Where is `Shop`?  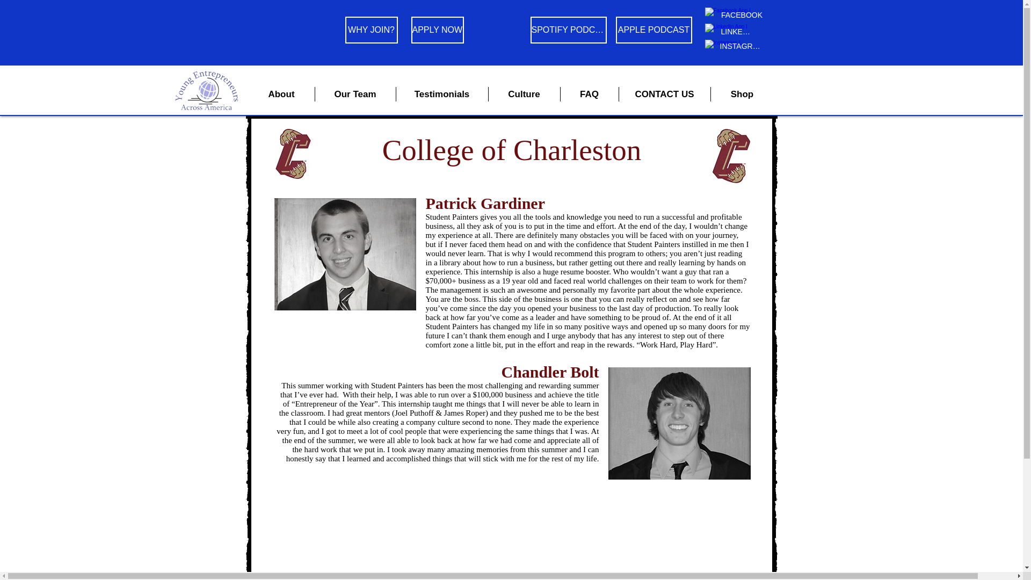
Shop is located at coordinates (742, 95).